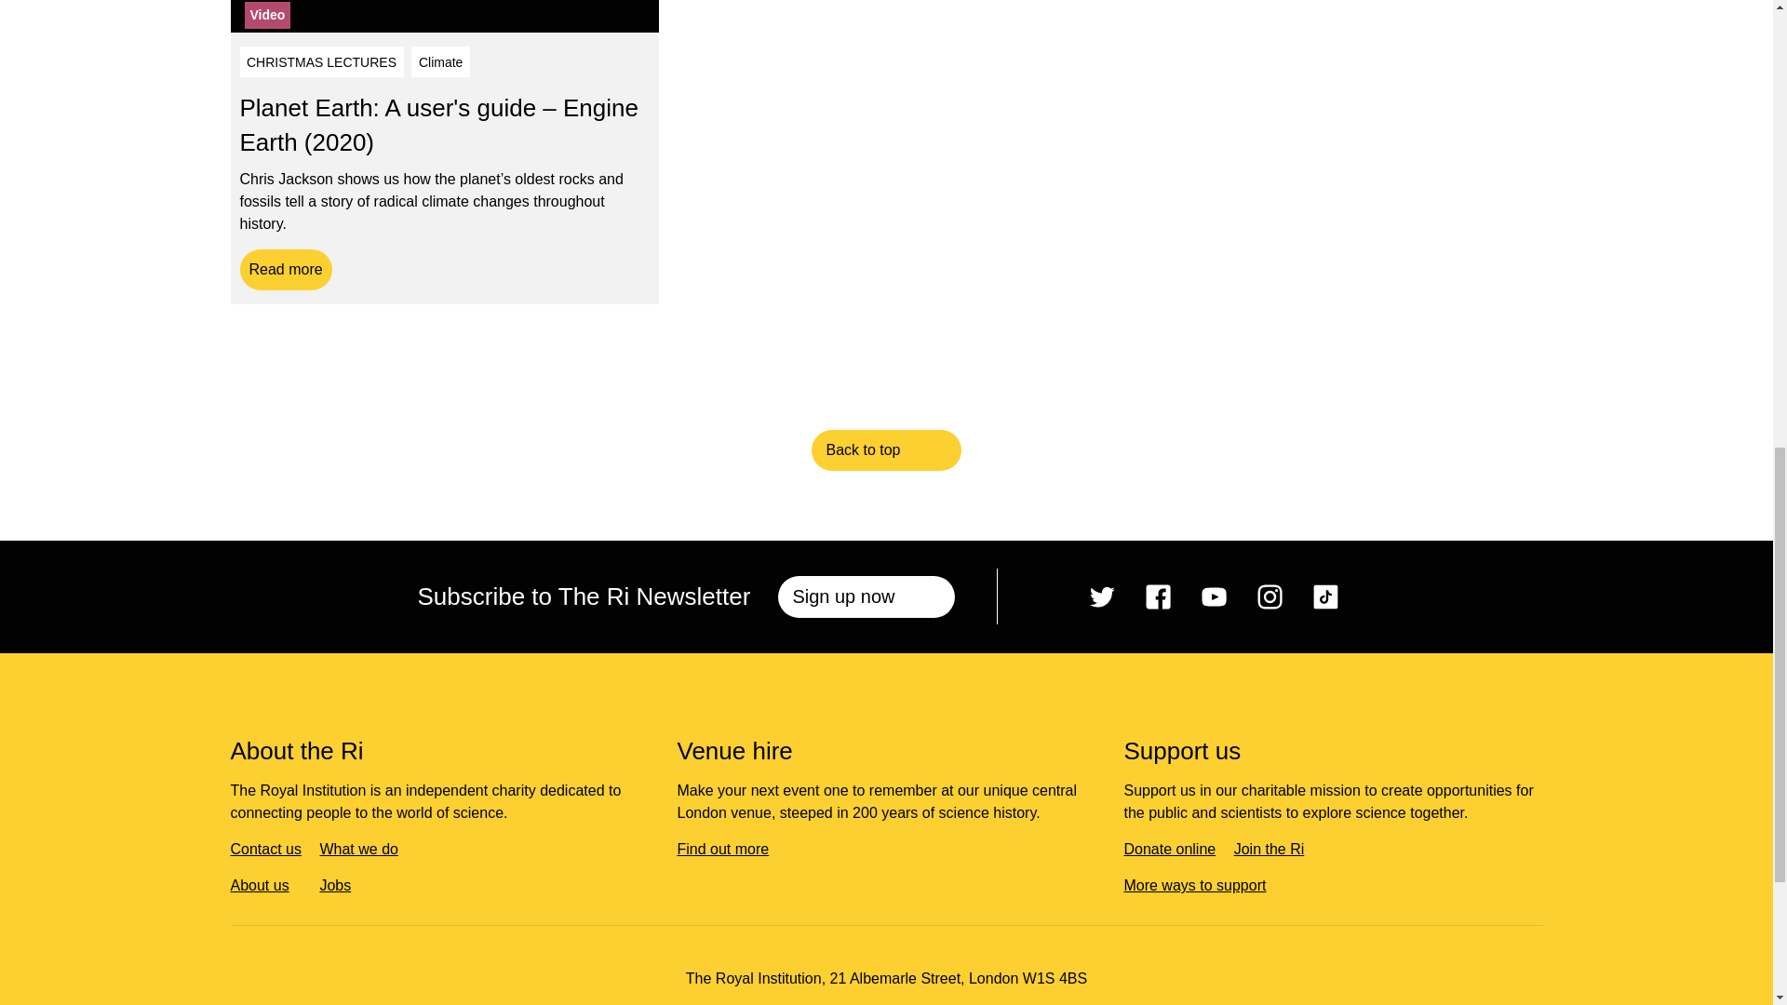 This screenshot has height=1005, width=1787. What do you see at coordinates (273, 849) in the screenshot?
I see `Contact us` at bounding box center [273, 849].